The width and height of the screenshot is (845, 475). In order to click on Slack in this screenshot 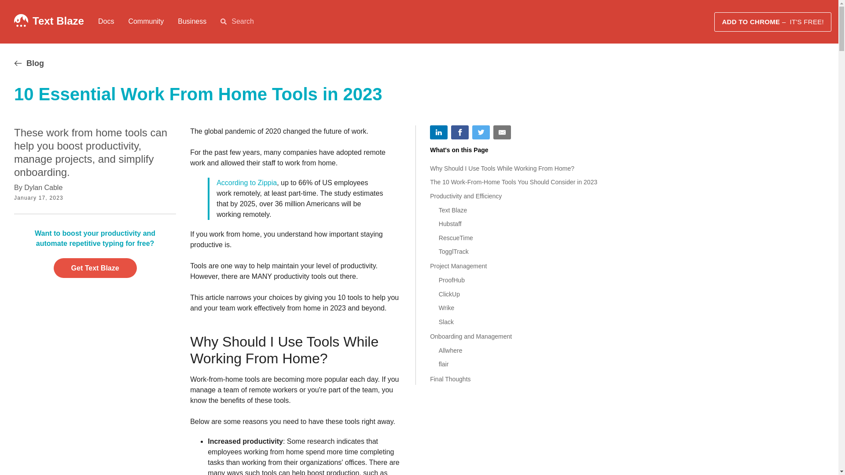, I will do `click(519, 322)`.